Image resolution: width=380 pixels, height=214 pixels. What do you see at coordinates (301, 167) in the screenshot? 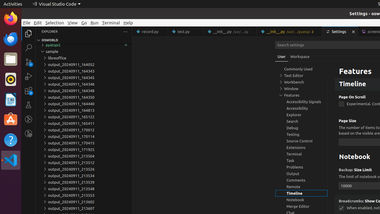
I see `Problems, group` at bounding box center [301, 167].